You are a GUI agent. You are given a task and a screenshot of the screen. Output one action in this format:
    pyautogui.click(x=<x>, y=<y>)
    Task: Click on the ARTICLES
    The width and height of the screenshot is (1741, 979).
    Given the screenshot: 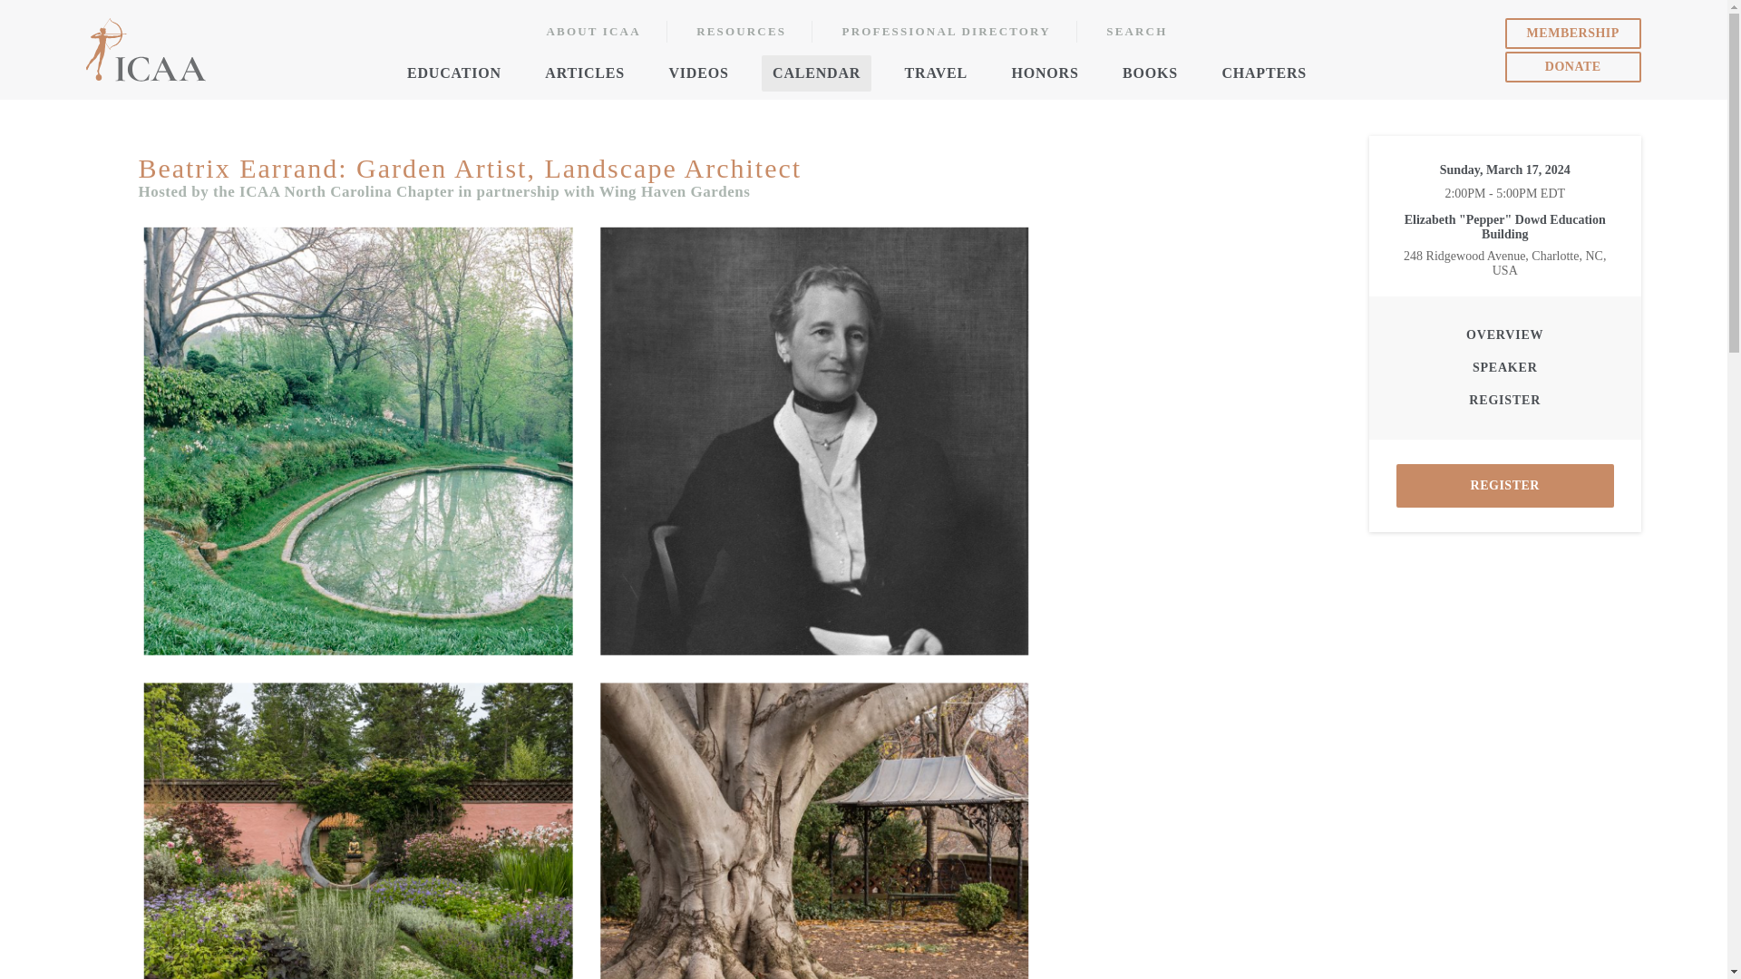 What is the action you would take?
    pyautogui.click(x=584, y=73)
    